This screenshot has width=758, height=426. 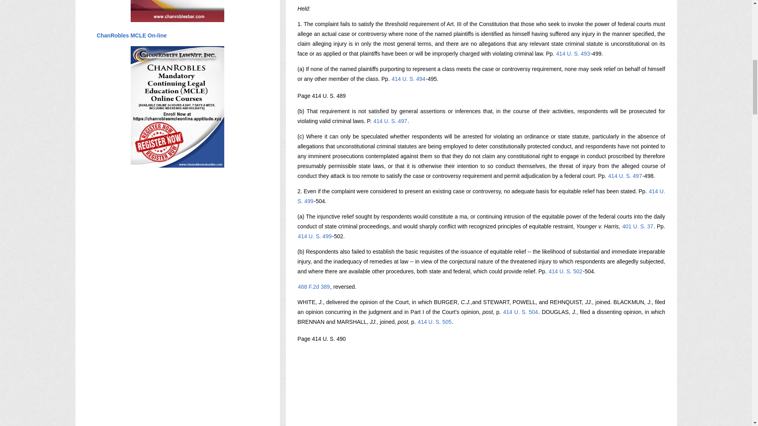 I want to click on Page 414 U. S. 490, so click(x=321, y=339).